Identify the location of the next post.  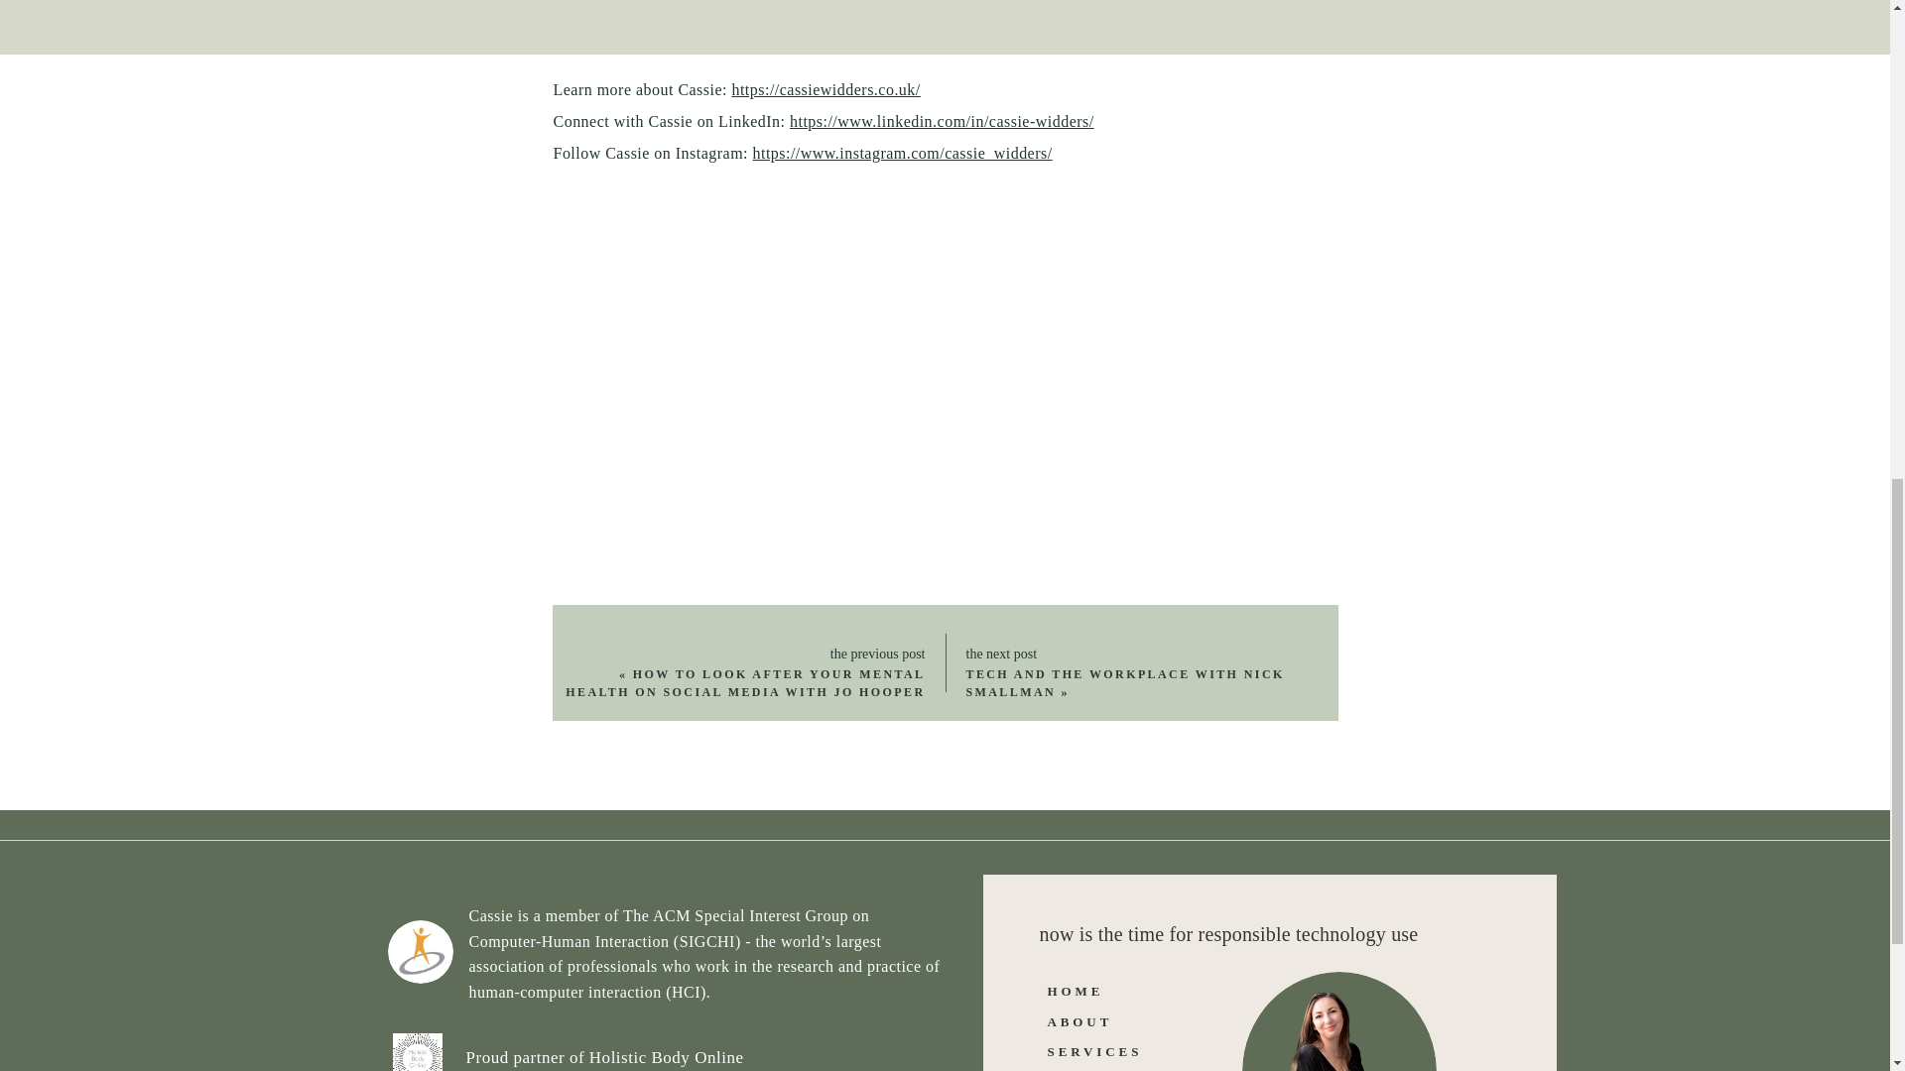
(1097, 654).